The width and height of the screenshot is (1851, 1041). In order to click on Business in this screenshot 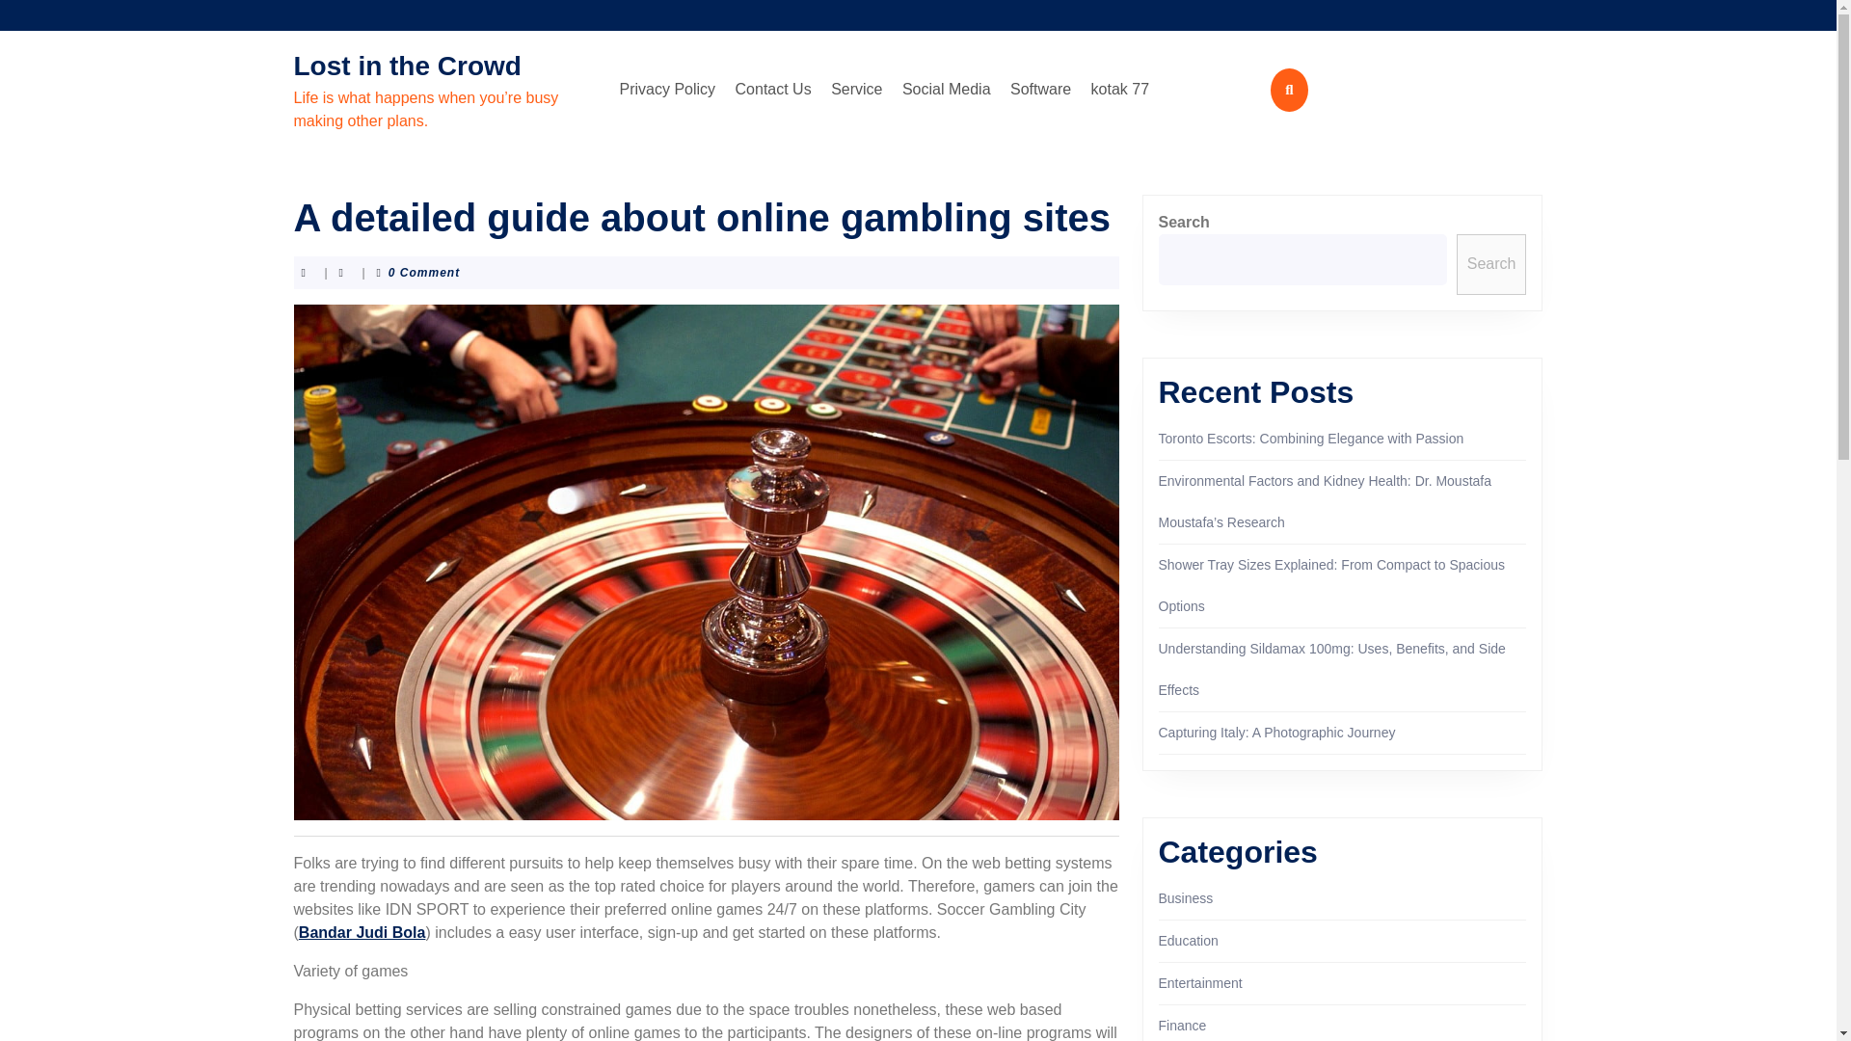, I will do `click(1186, 898)`.